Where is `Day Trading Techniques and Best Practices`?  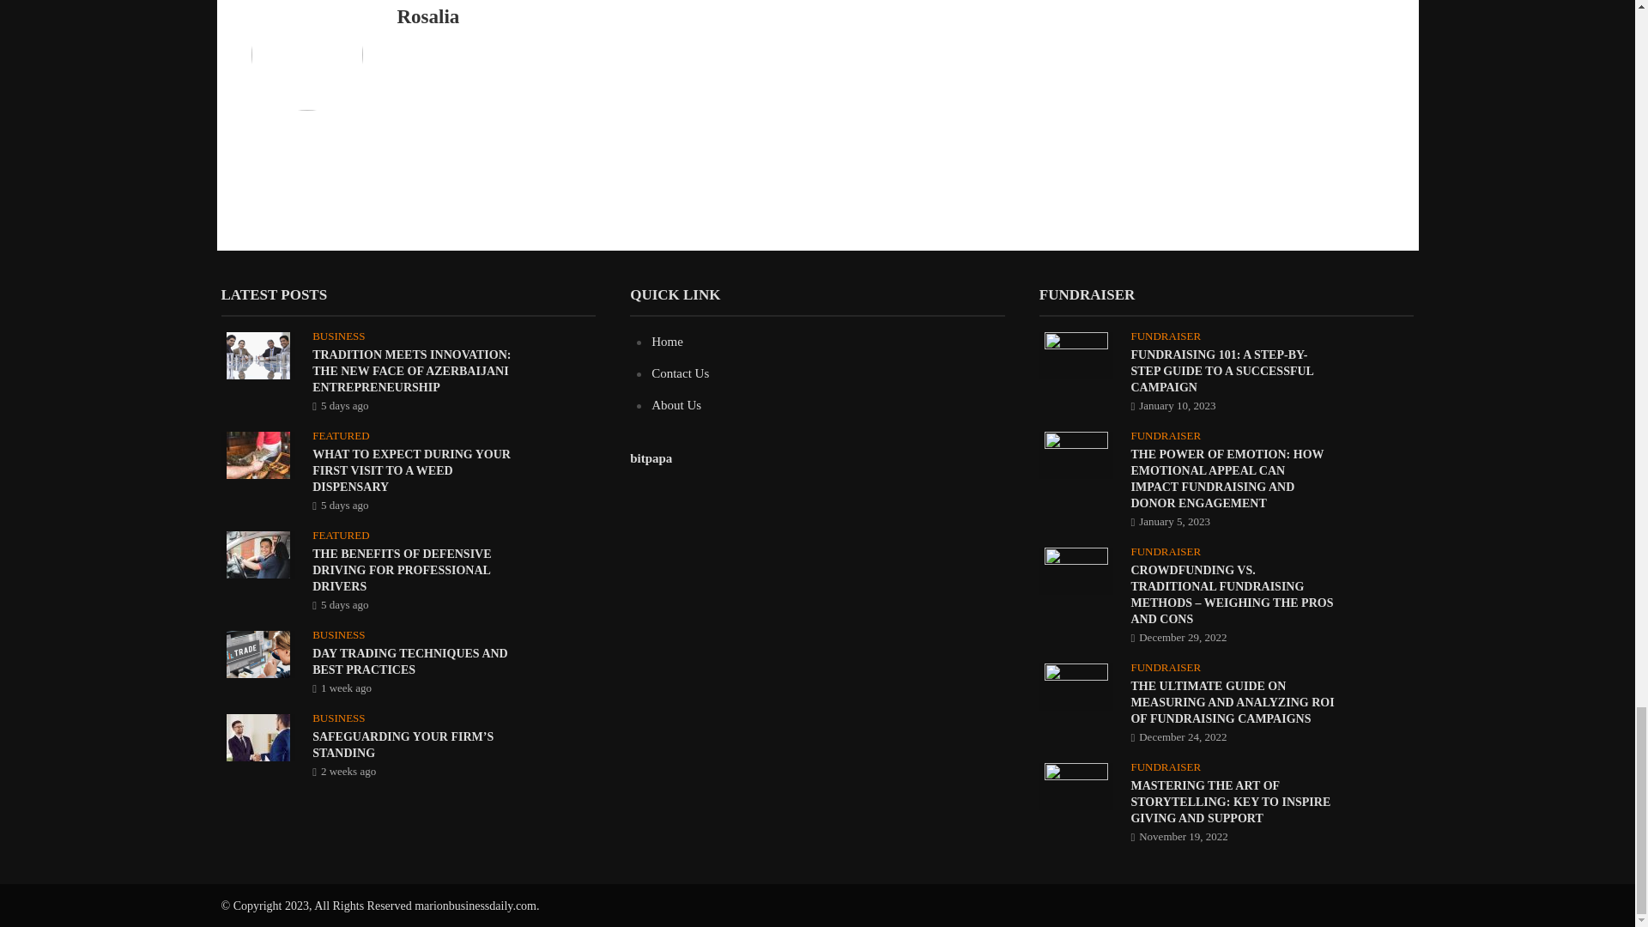
Day Trading Techniques and Best Practices is located at coordinates (257, 652).